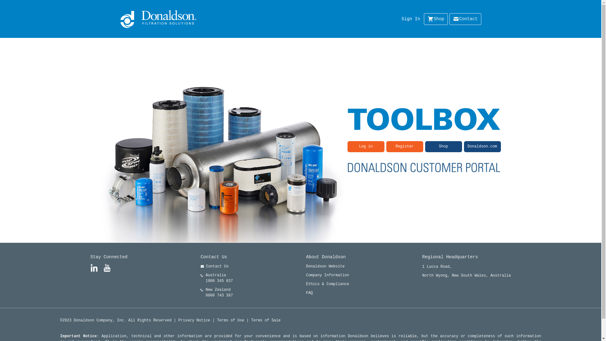  Describe the element at coordinates (217, 278) in the screenshot. I see `Australia
1800 345 837` at that location.